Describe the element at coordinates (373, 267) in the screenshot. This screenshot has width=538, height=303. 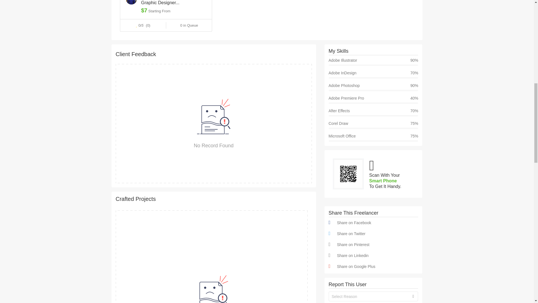
I see `Share on Google Plus` at that location.